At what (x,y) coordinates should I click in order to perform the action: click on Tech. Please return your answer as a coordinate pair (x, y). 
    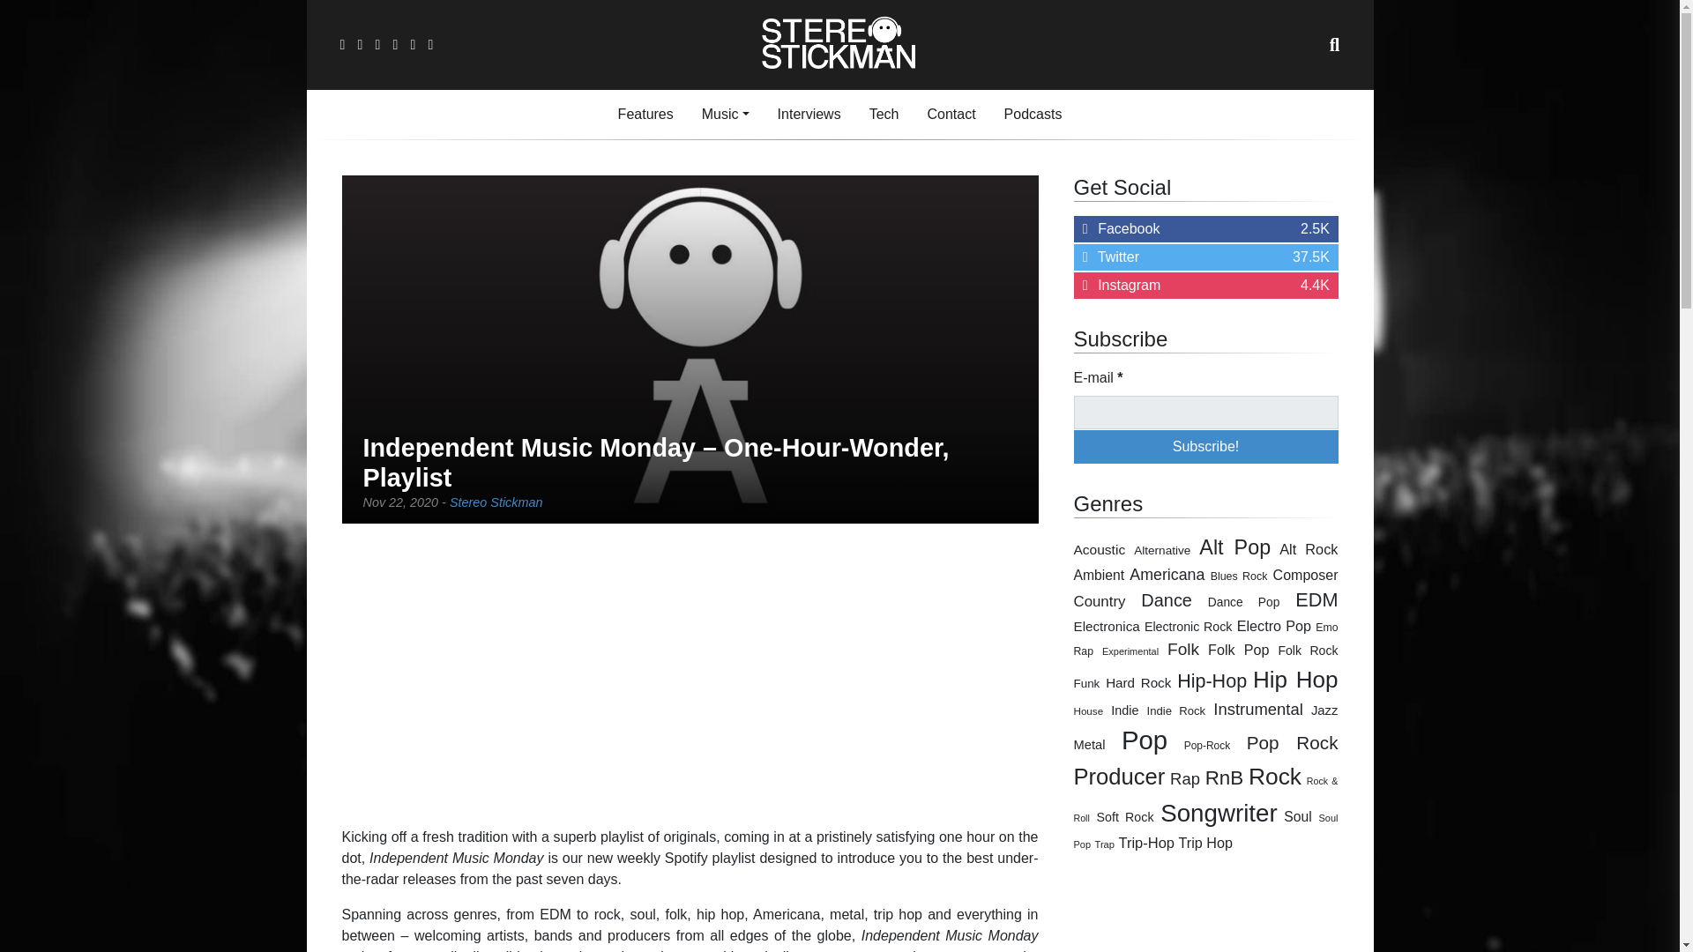
    Looking at the image, I should click on (809, 115).